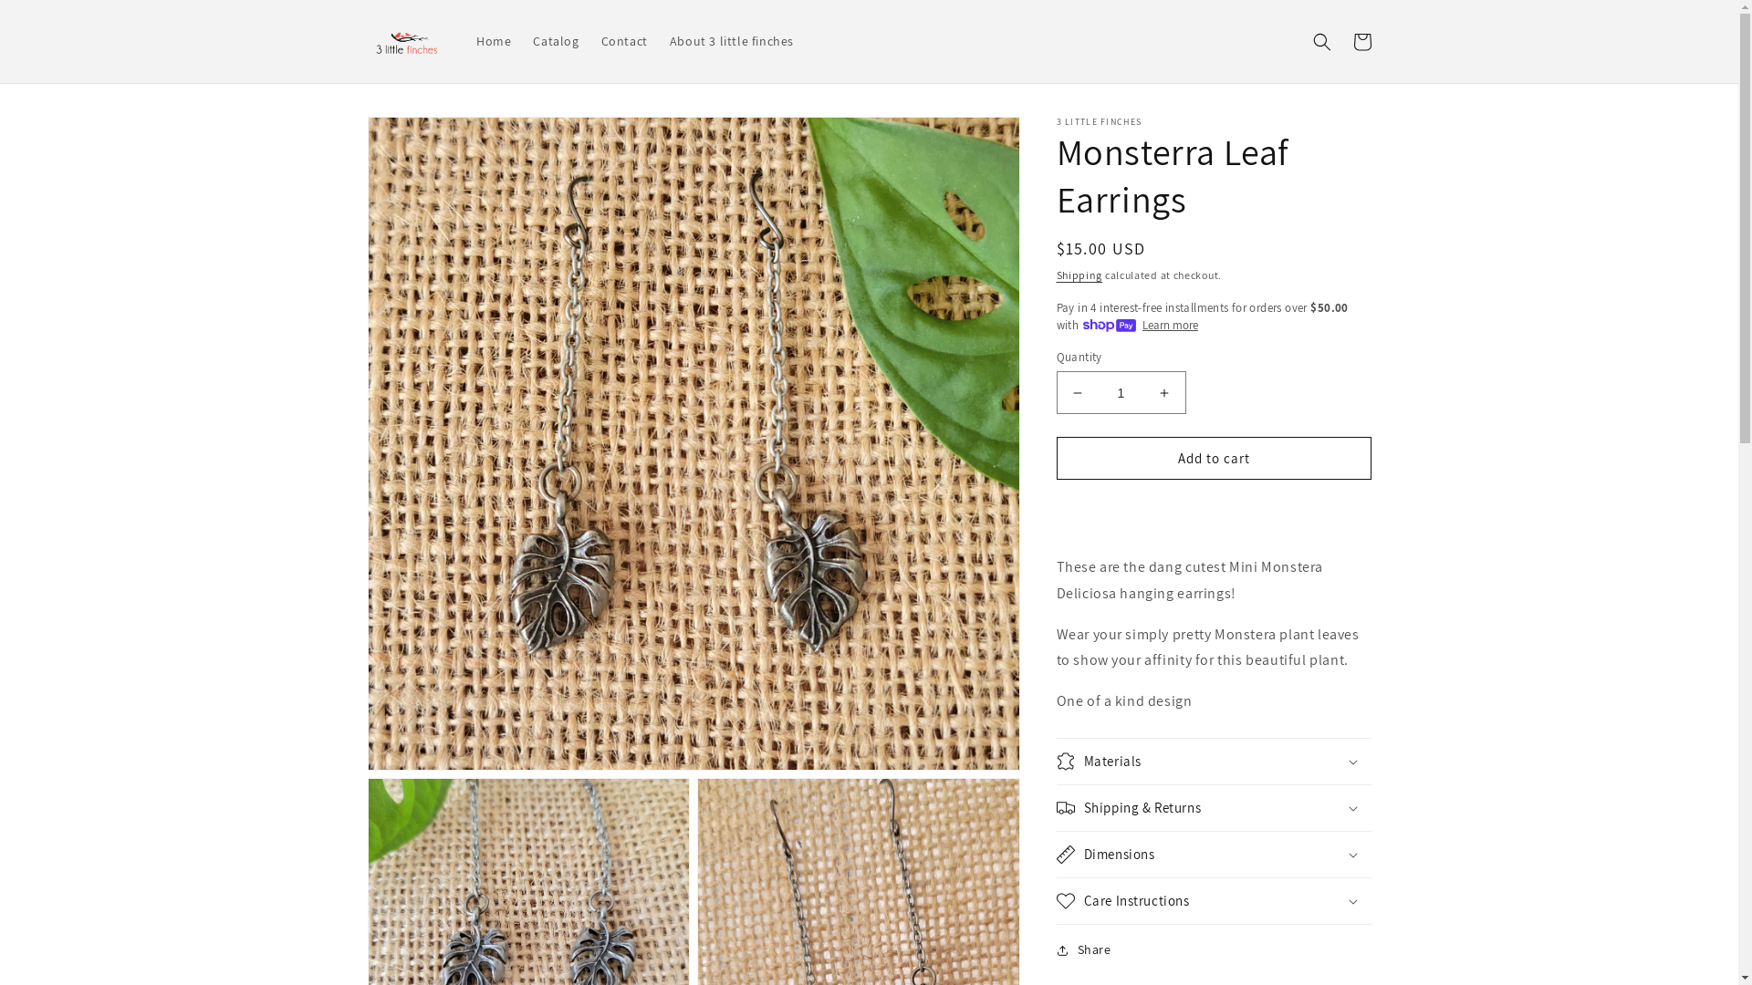 The height and width of the screenshot is (985, 1752). What do you see at coordinates (1164, 392) in the screenshot?
I see `Increase quantity for Monsterra Leaf Earrings` at bounding box center [1164, 392].